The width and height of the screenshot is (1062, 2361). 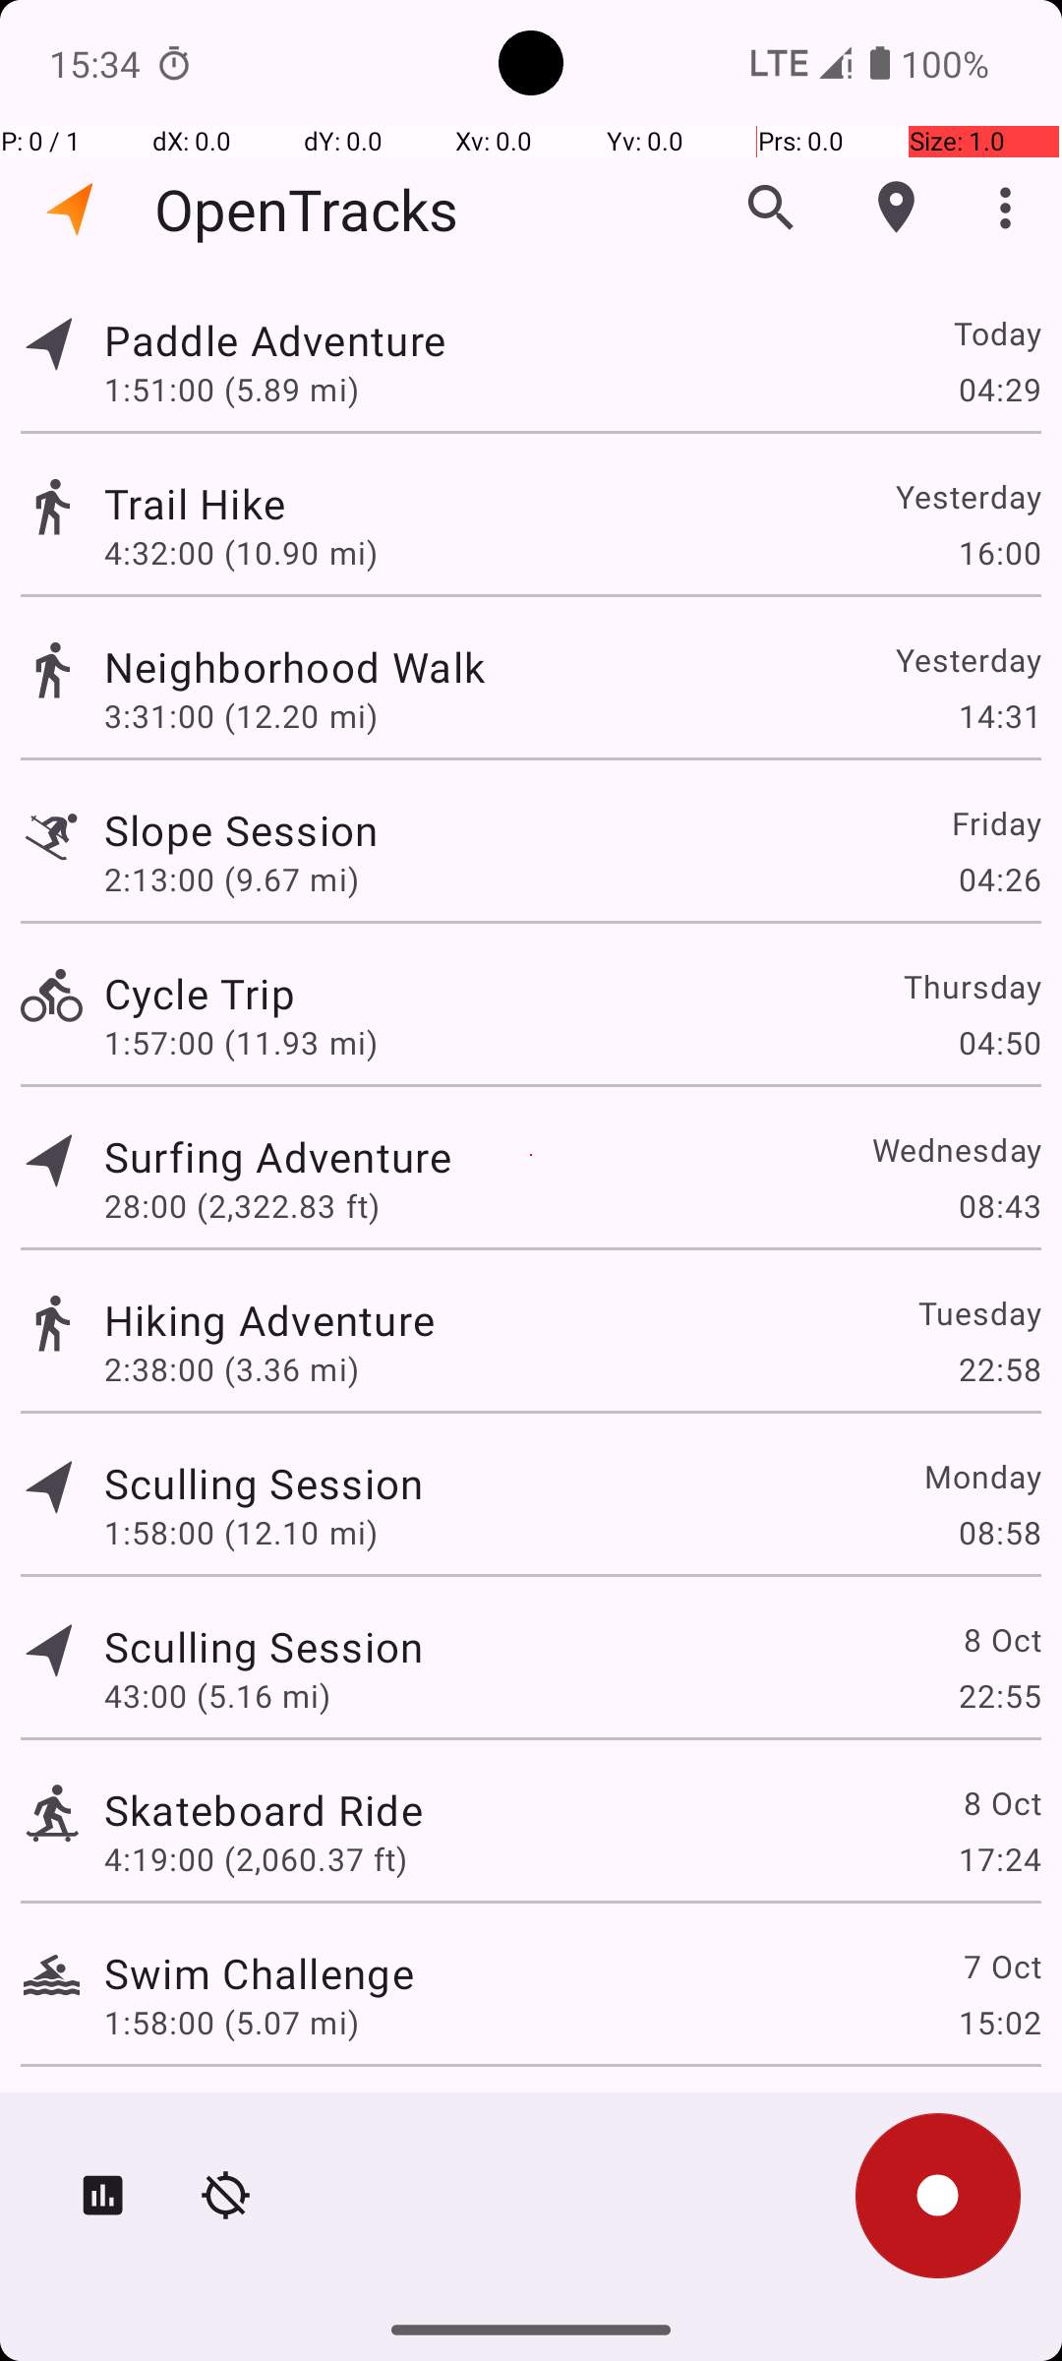 What do you see at coordinates (232, 879) in the screenshot?
I see `2:13:00 (9.67 mi)` at bounding box center [232, 879].